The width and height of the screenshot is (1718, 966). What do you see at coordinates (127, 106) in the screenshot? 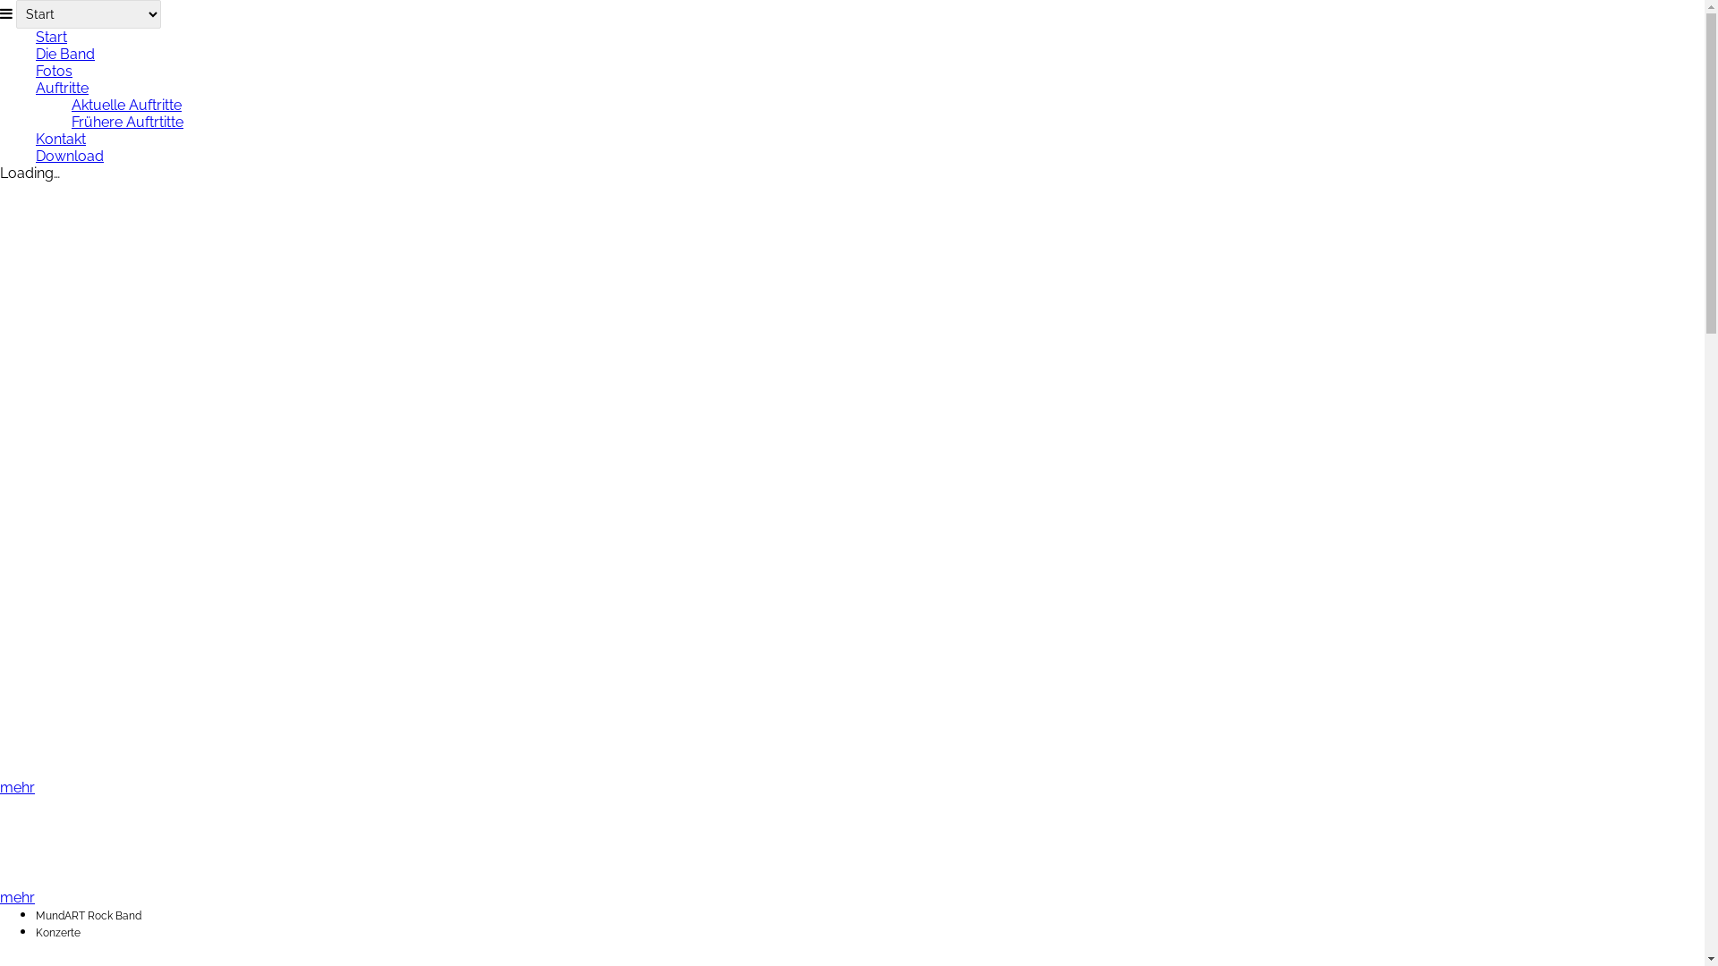
I see `Aktuelle Auftritte` at bounding box center [127, 106].